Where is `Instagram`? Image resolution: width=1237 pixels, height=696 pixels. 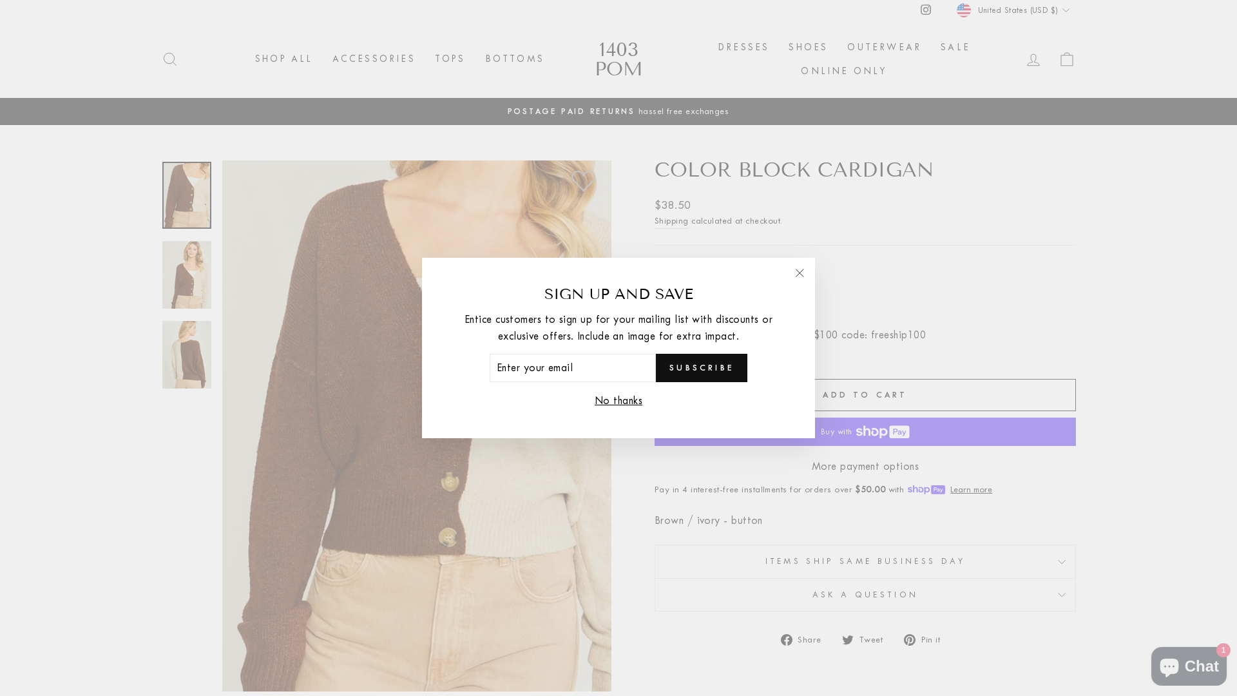
Instagram is located at coordinates (926, 10).